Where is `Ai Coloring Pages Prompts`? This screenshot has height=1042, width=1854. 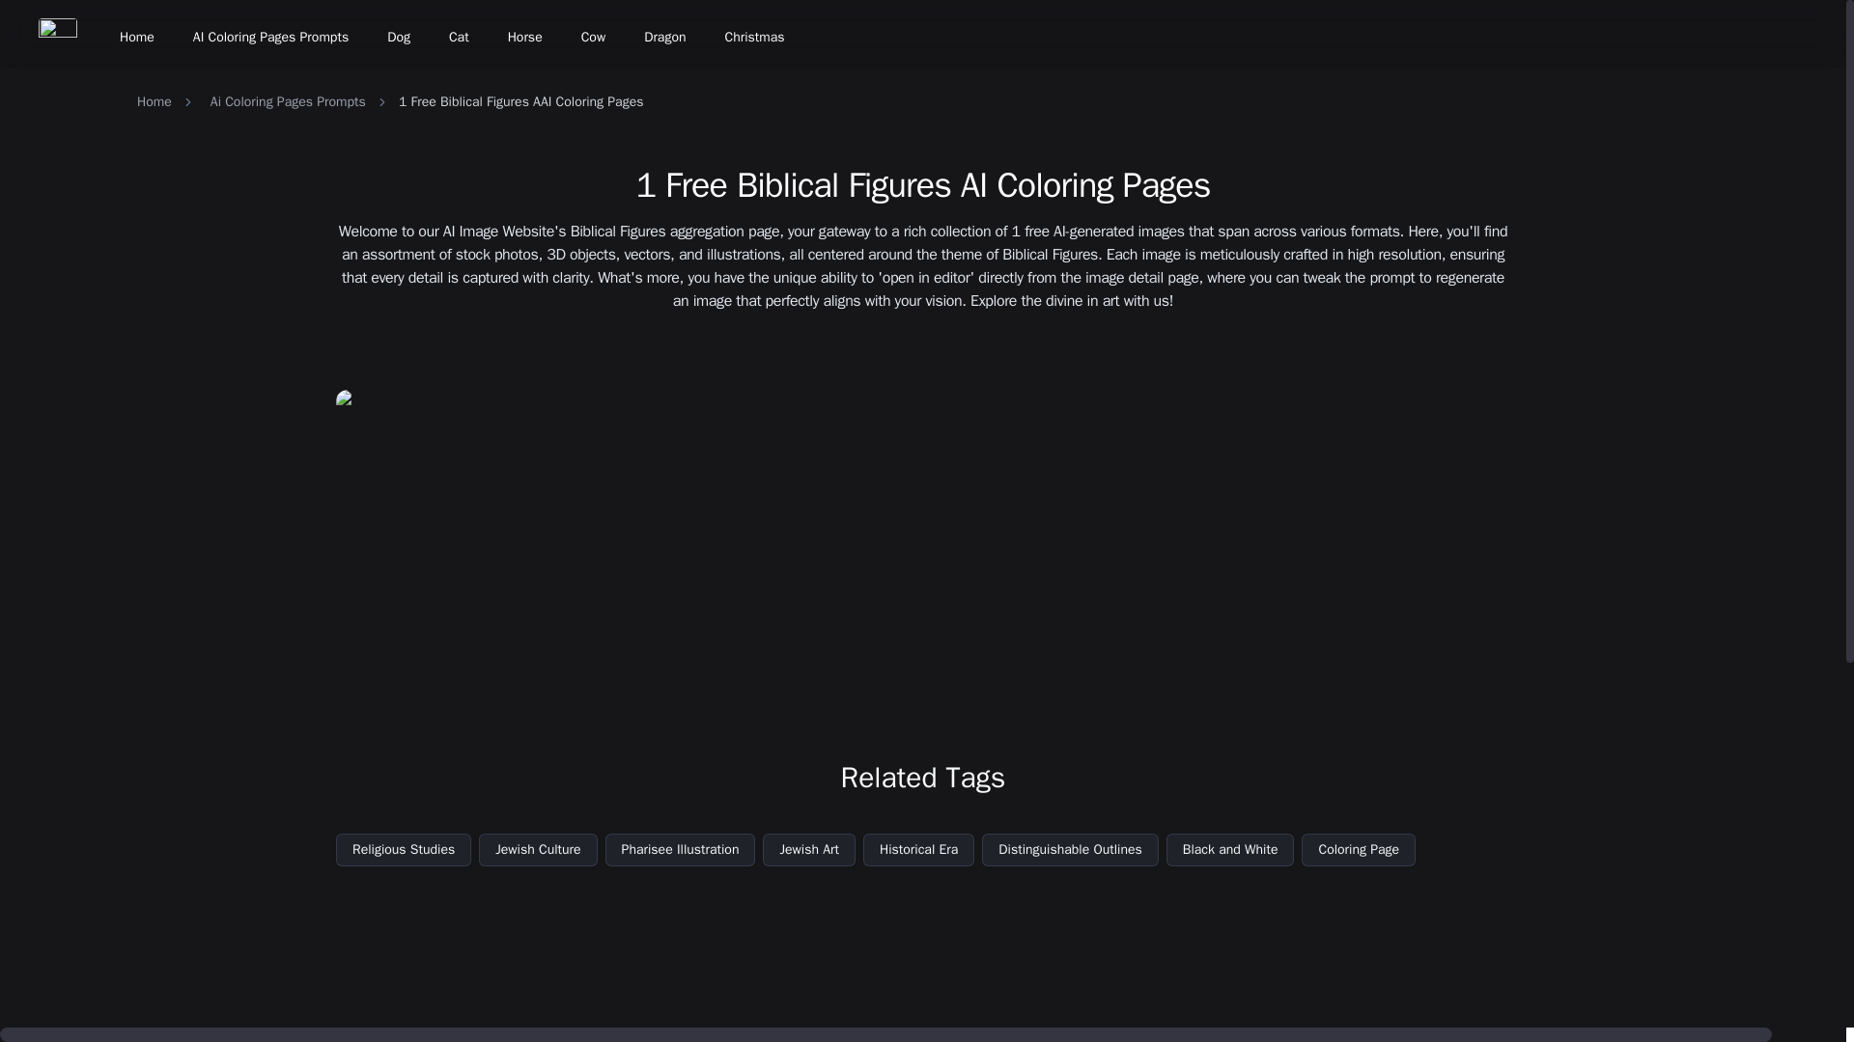 Ai Coloring Pages Prompts is located at coordinates (288, 102).